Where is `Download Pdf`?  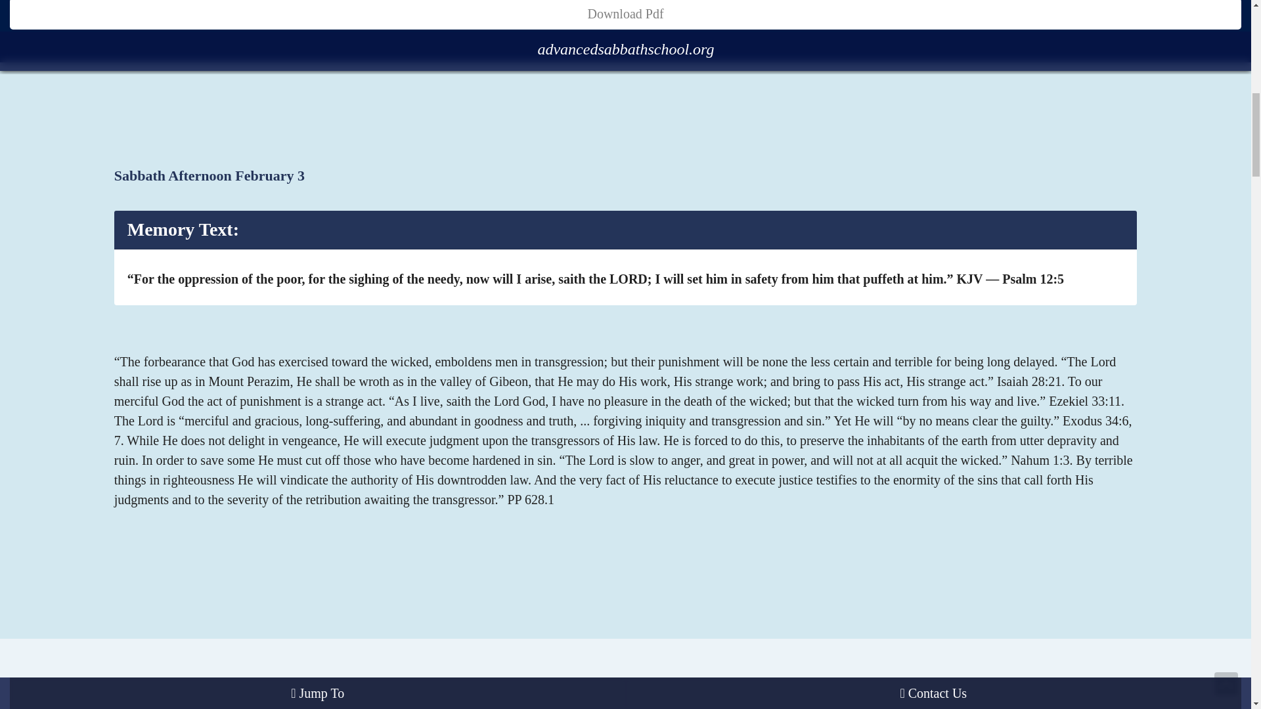
Download Pdf is located at coordinates (625, 14).